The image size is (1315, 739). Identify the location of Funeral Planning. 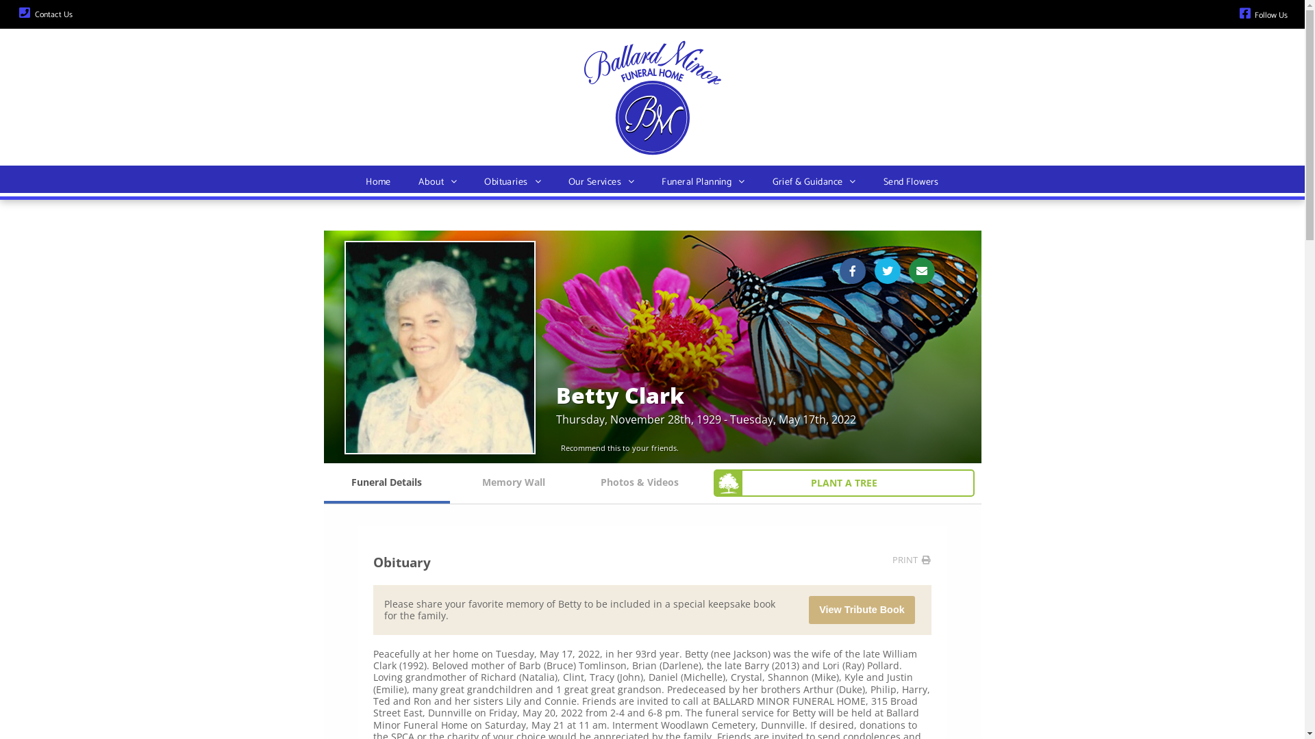
(703, 182).